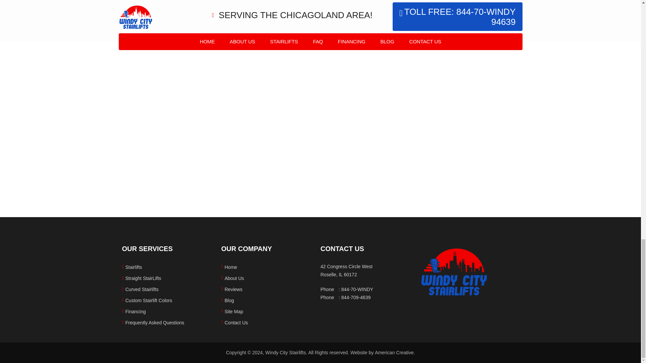  I want to click on Straight StairLifts, so click(143, 278).